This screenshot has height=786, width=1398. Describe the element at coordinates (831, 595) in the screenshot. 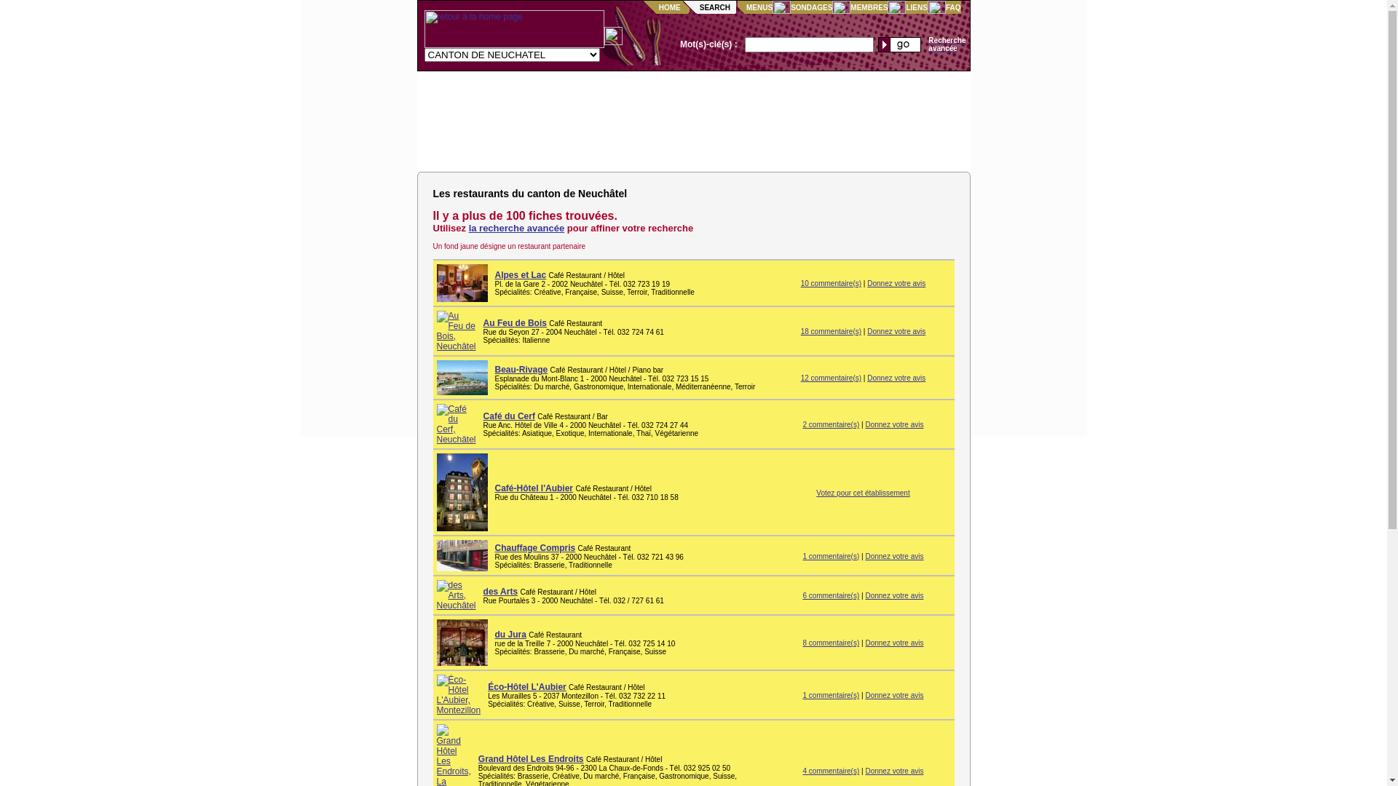

I see `6 commentaire(s)` at that location.